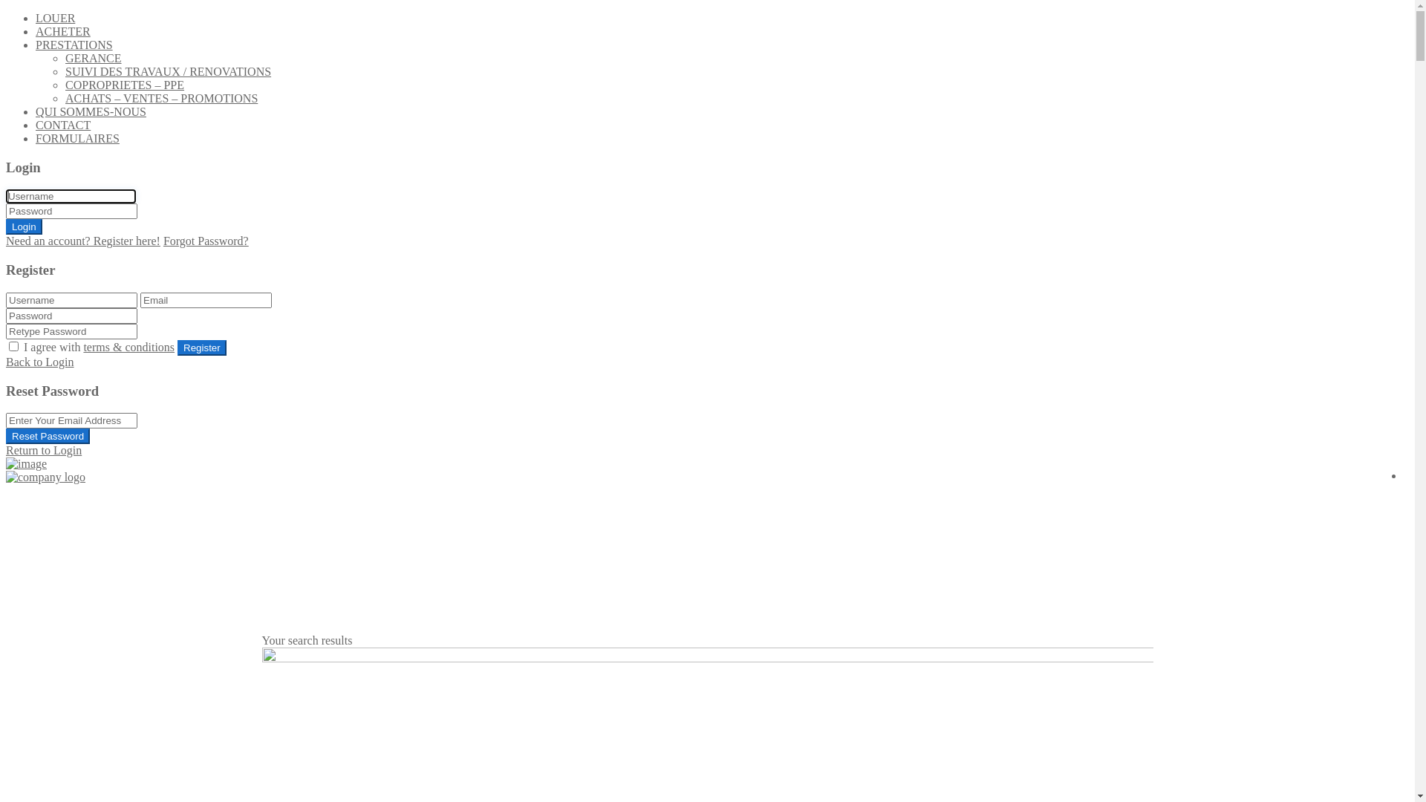 The width and height of the screenshot is (1426, 802). What do you see at coordinates (91, 111) in the screenshot?
I see `QUI SOMMES-NOUS` at bounding box center [91, 111].